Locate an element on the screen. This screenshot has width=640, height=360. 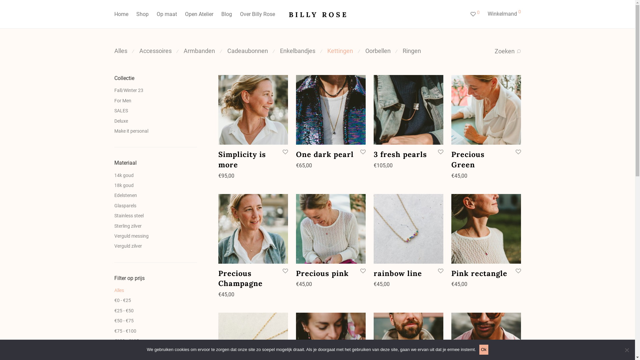
Winkelmand 0 is located at coordinates (504, 14).